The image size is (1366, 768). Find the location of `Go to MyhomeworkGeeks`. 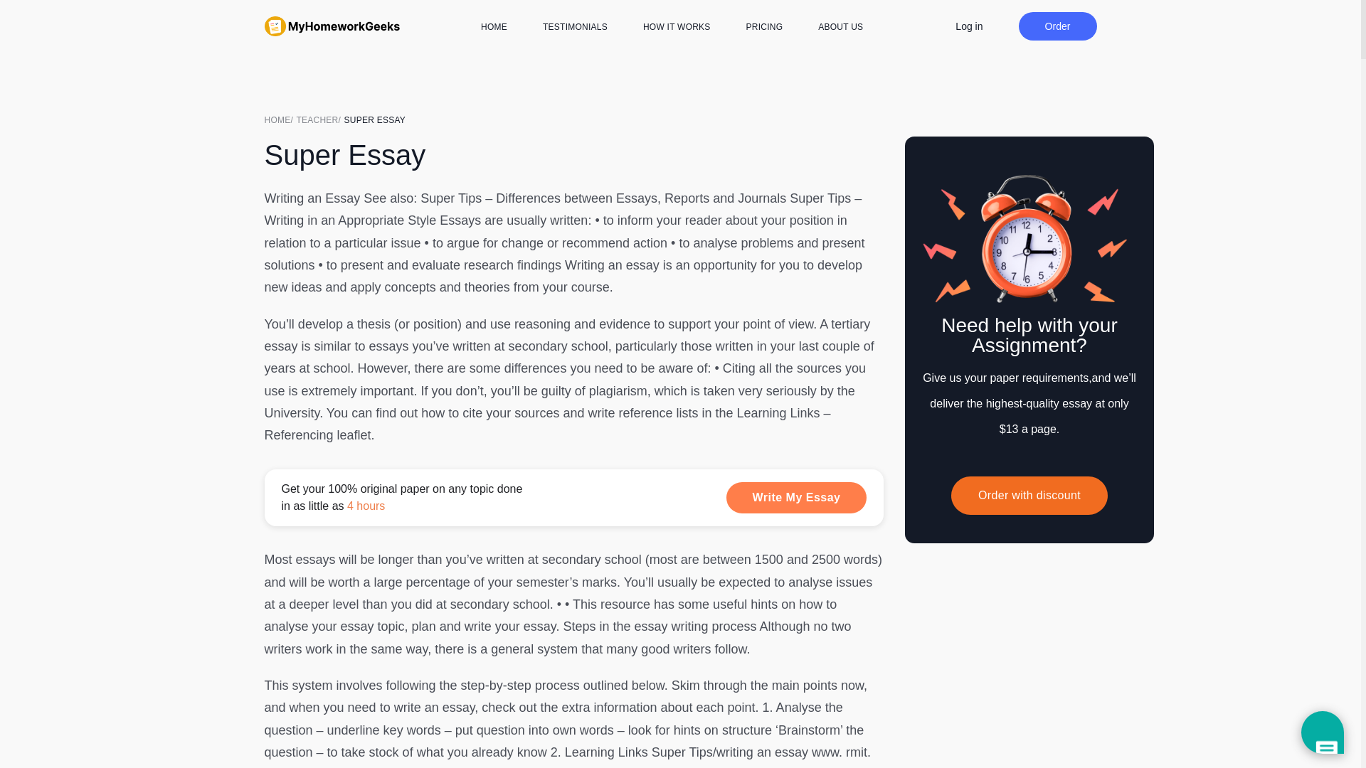

Go to MyhomeworkGeeks is located at coordinates (280, 119).